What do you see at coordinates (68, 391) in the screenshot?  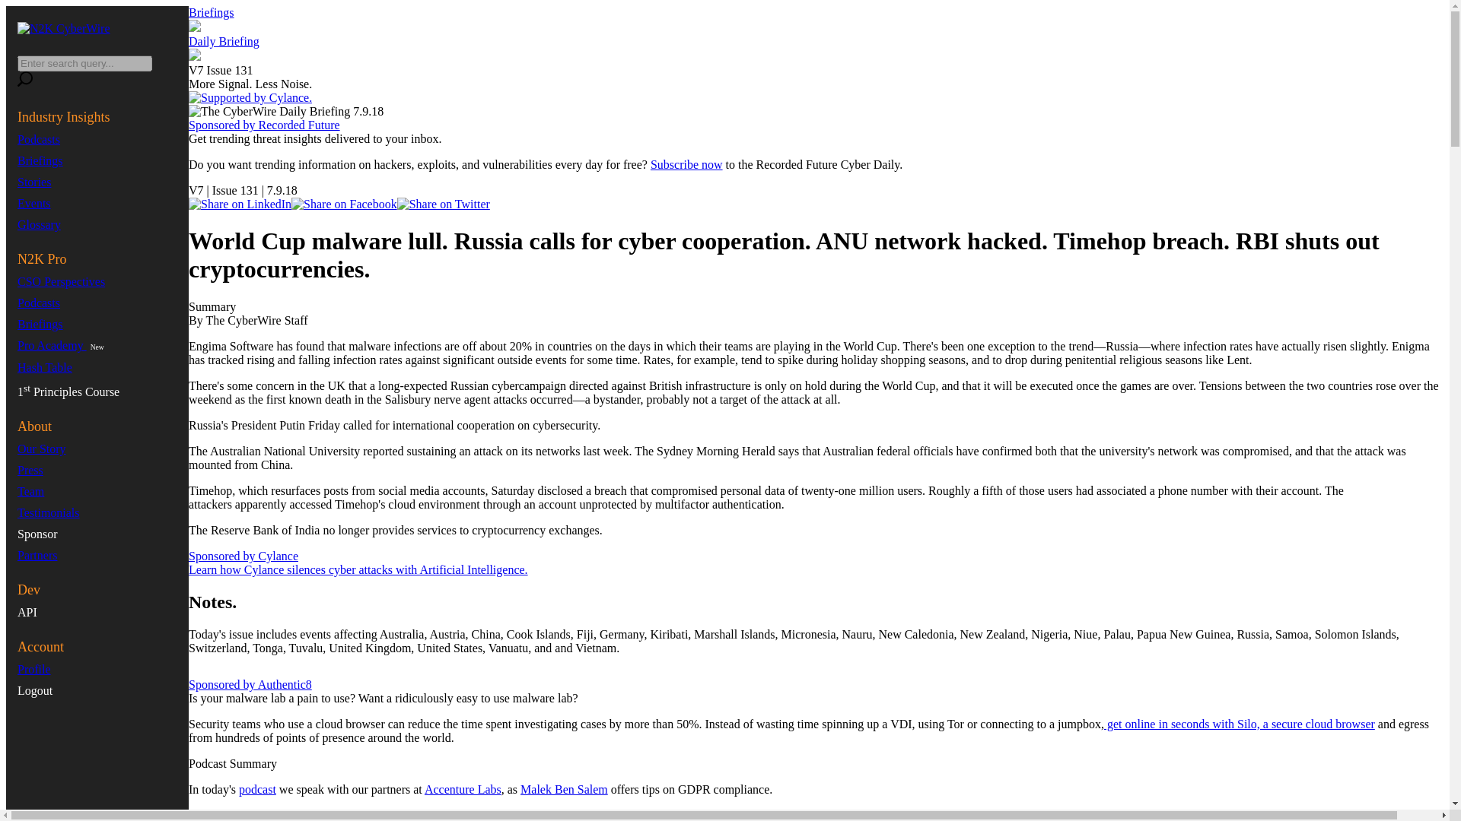 I see `1st Principles Course` at bounding box center [68, 391].